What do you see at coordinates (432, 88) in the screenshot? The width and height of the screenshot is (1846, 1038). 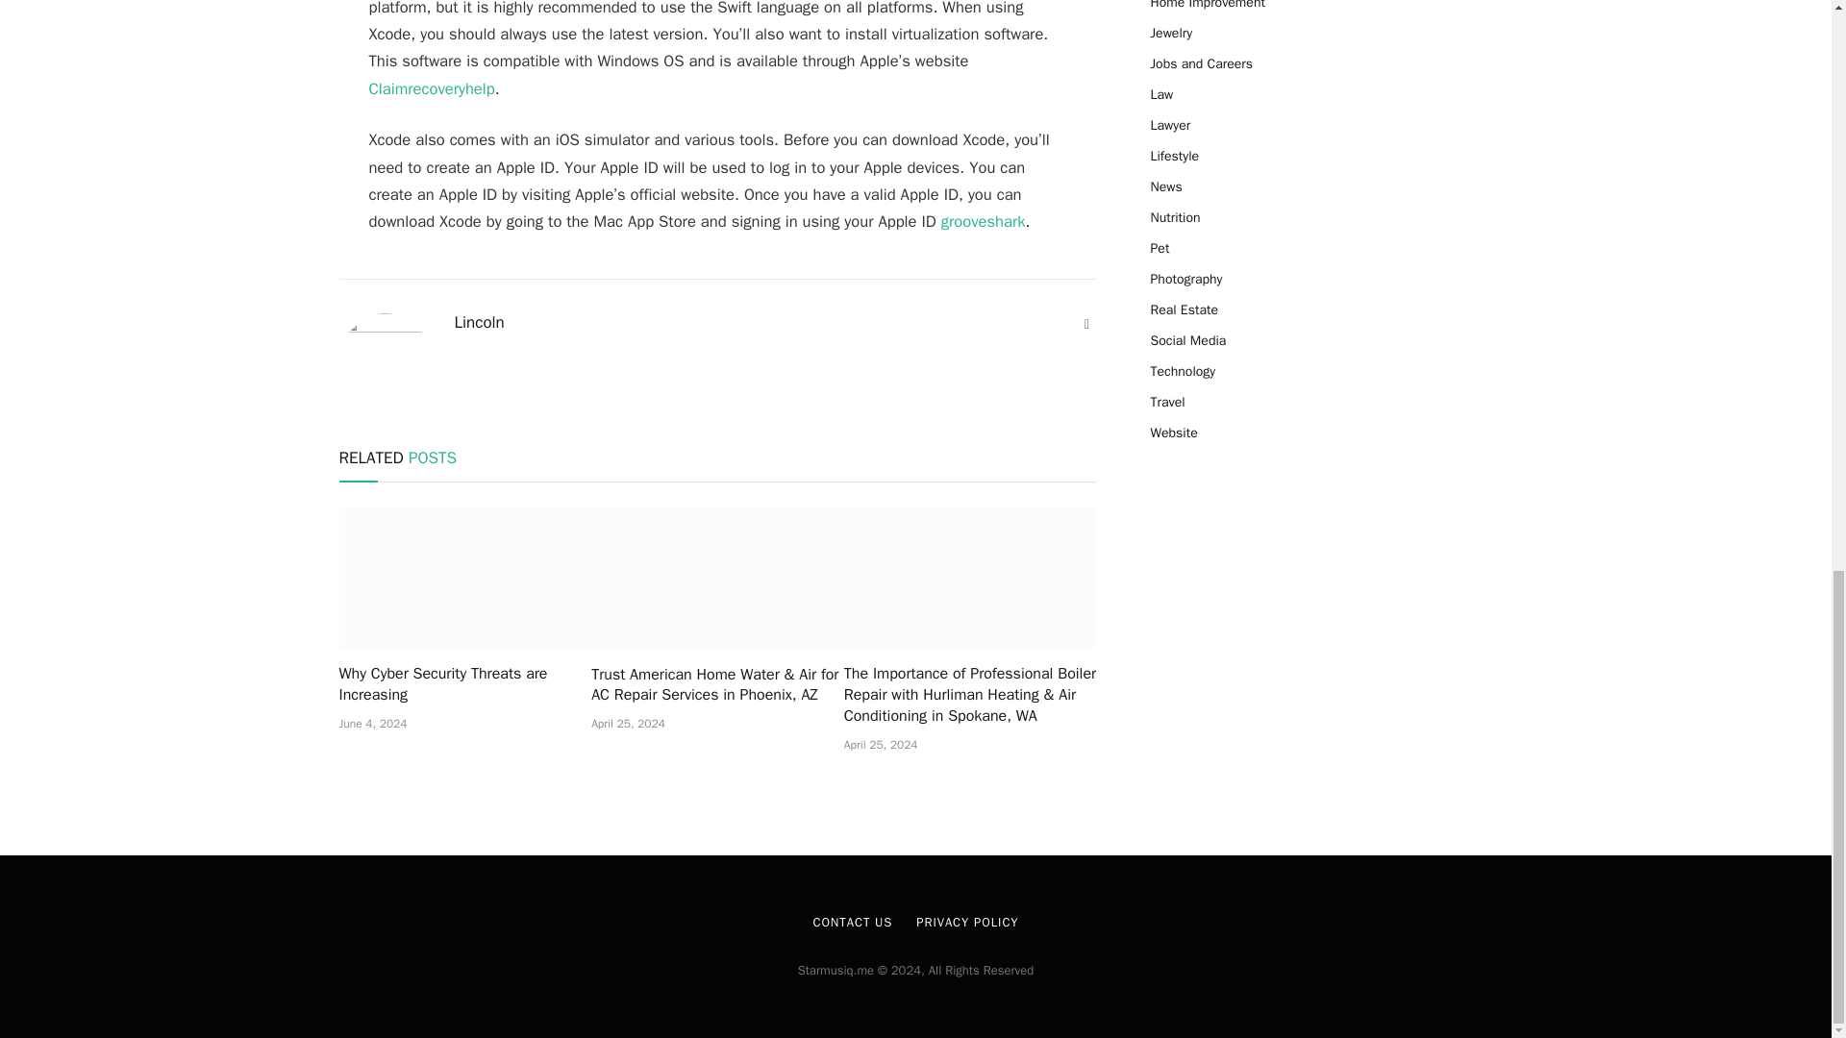 I see `Claimrecoveryhelp` at bounding box center [432, 88].